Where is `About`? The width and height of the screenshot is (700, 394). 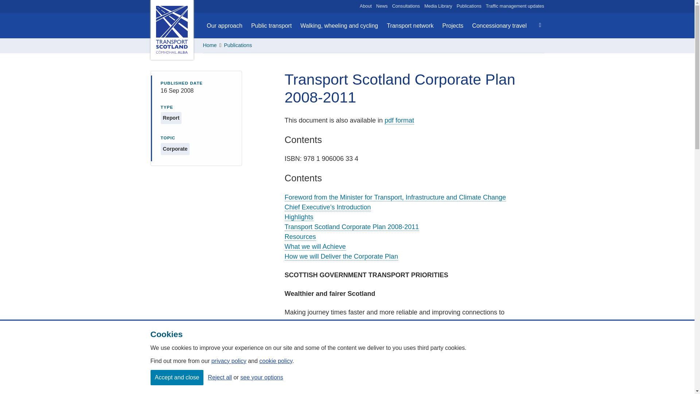
About is located at coordinates (365, 6).